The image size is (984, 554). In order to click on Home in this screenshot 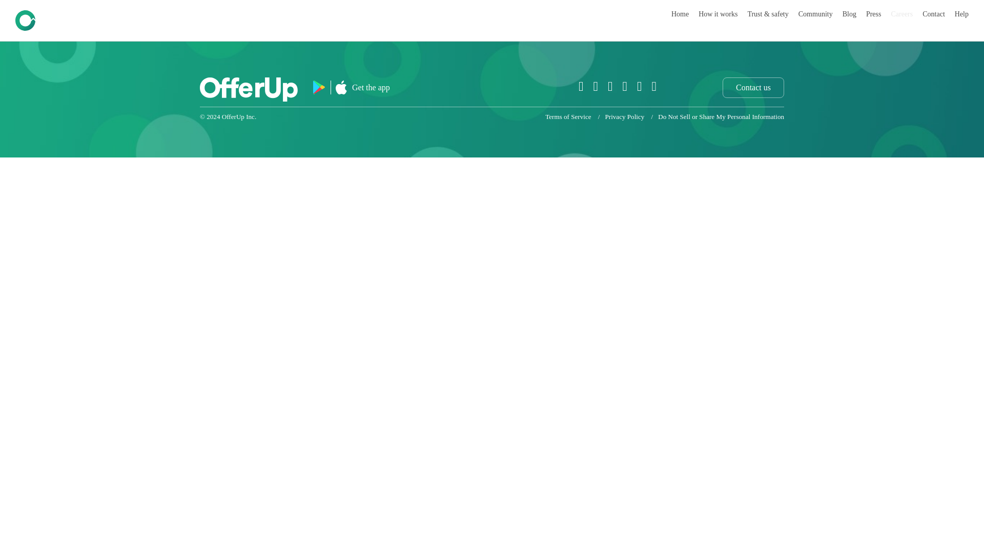, I will do `click(680, 14)`.